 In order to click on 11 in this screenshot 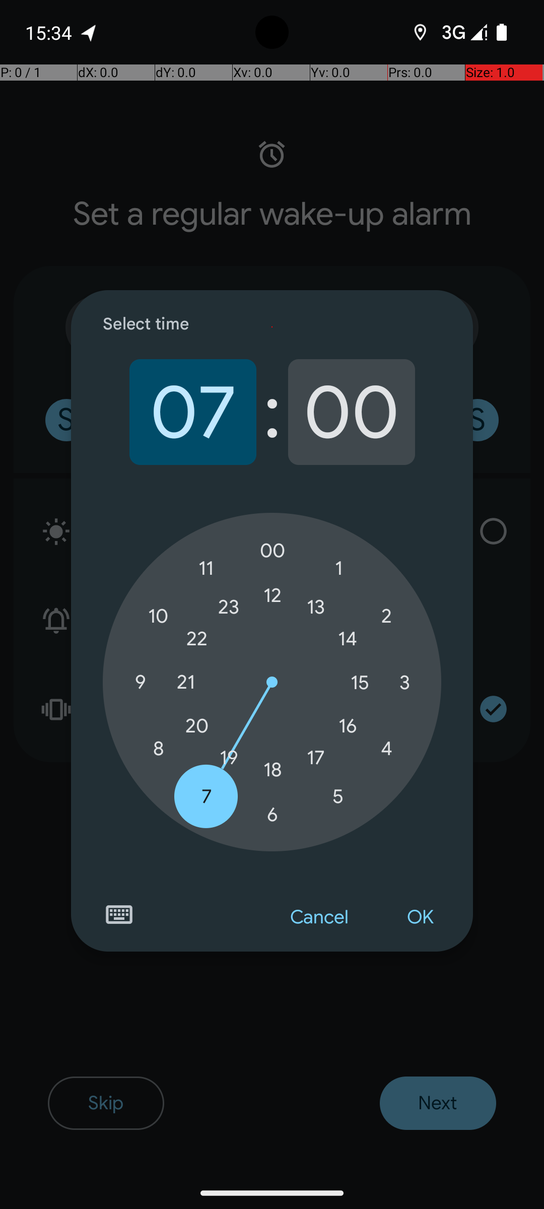, I will do `click(207, 568)`.